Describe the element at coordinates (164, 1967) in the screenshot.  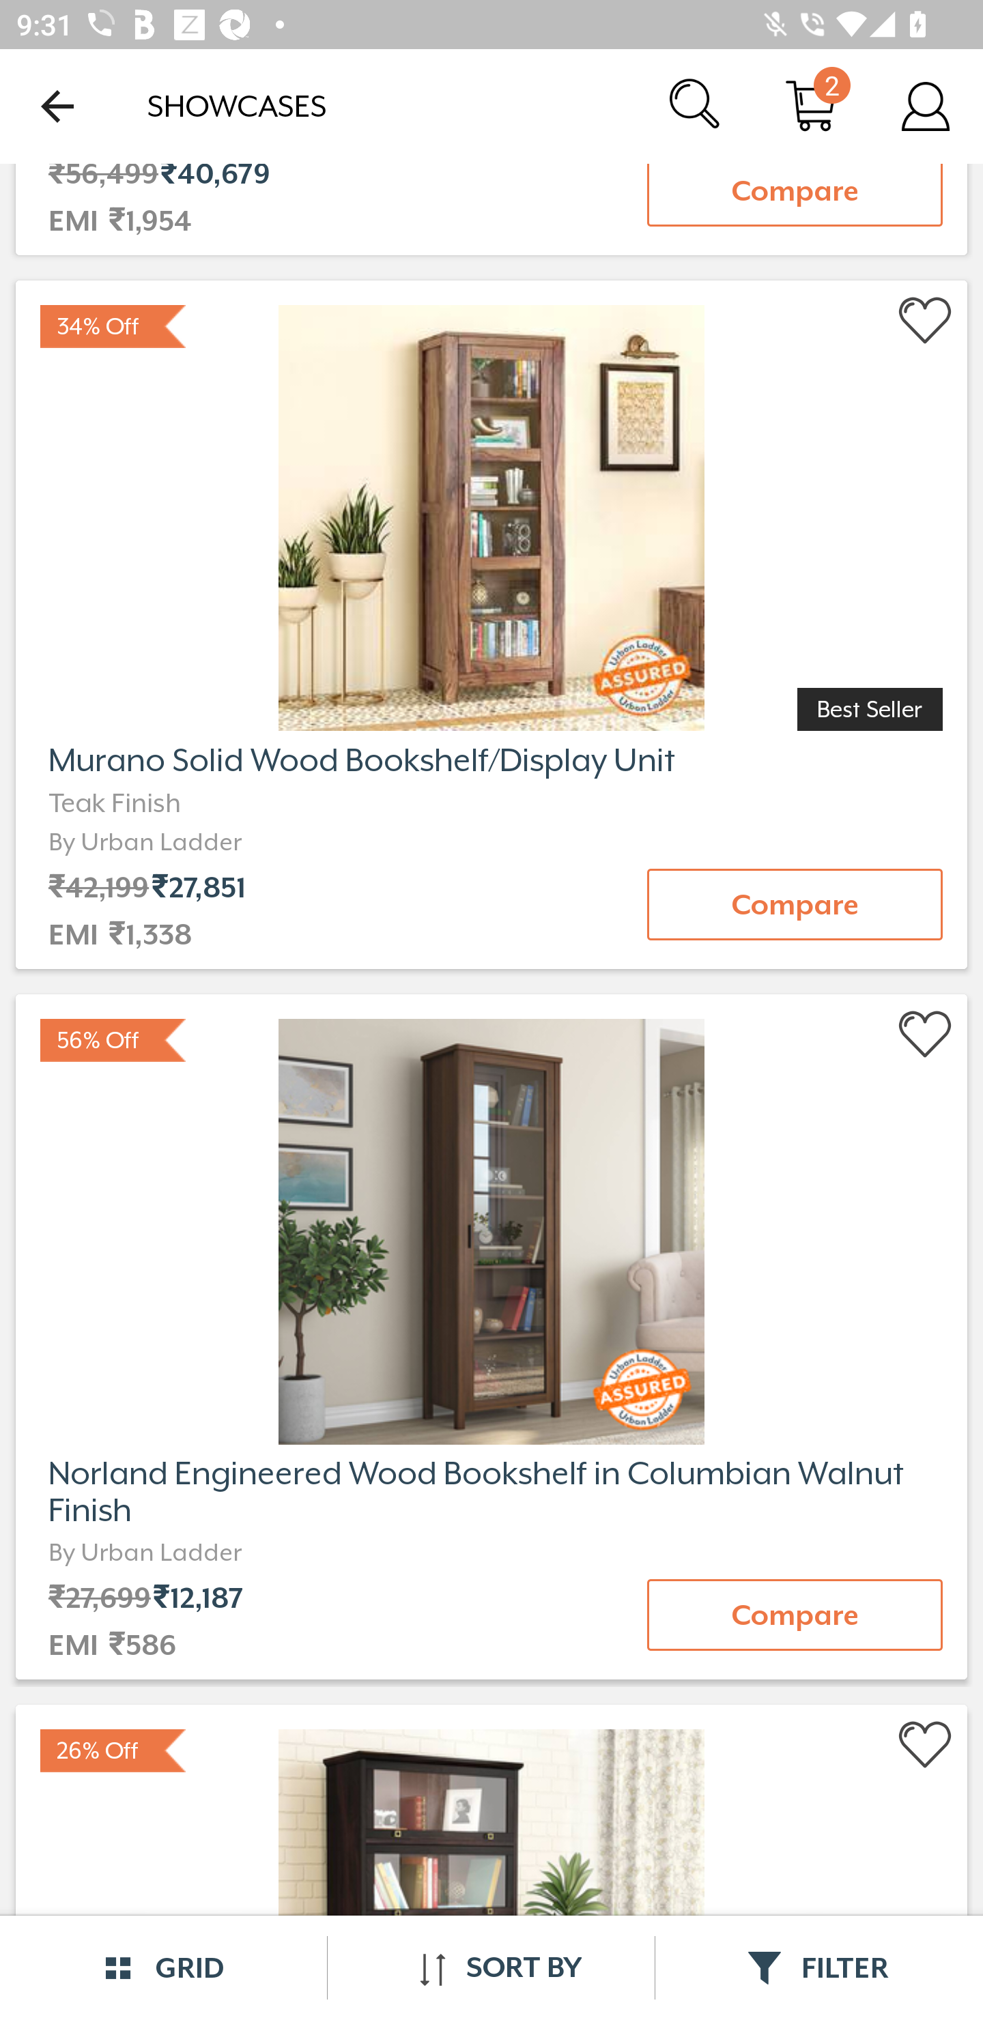
I see ` GRID` at that location.